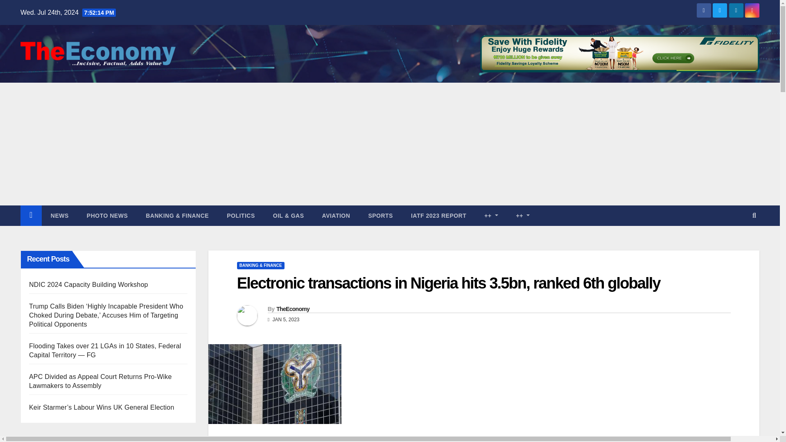 Image resolution: width=786 pixels, height=442 pixels. What do you see at coordinates (380, 215) in the screenshot?
I see `Sports` at bounding box center [380, 215].